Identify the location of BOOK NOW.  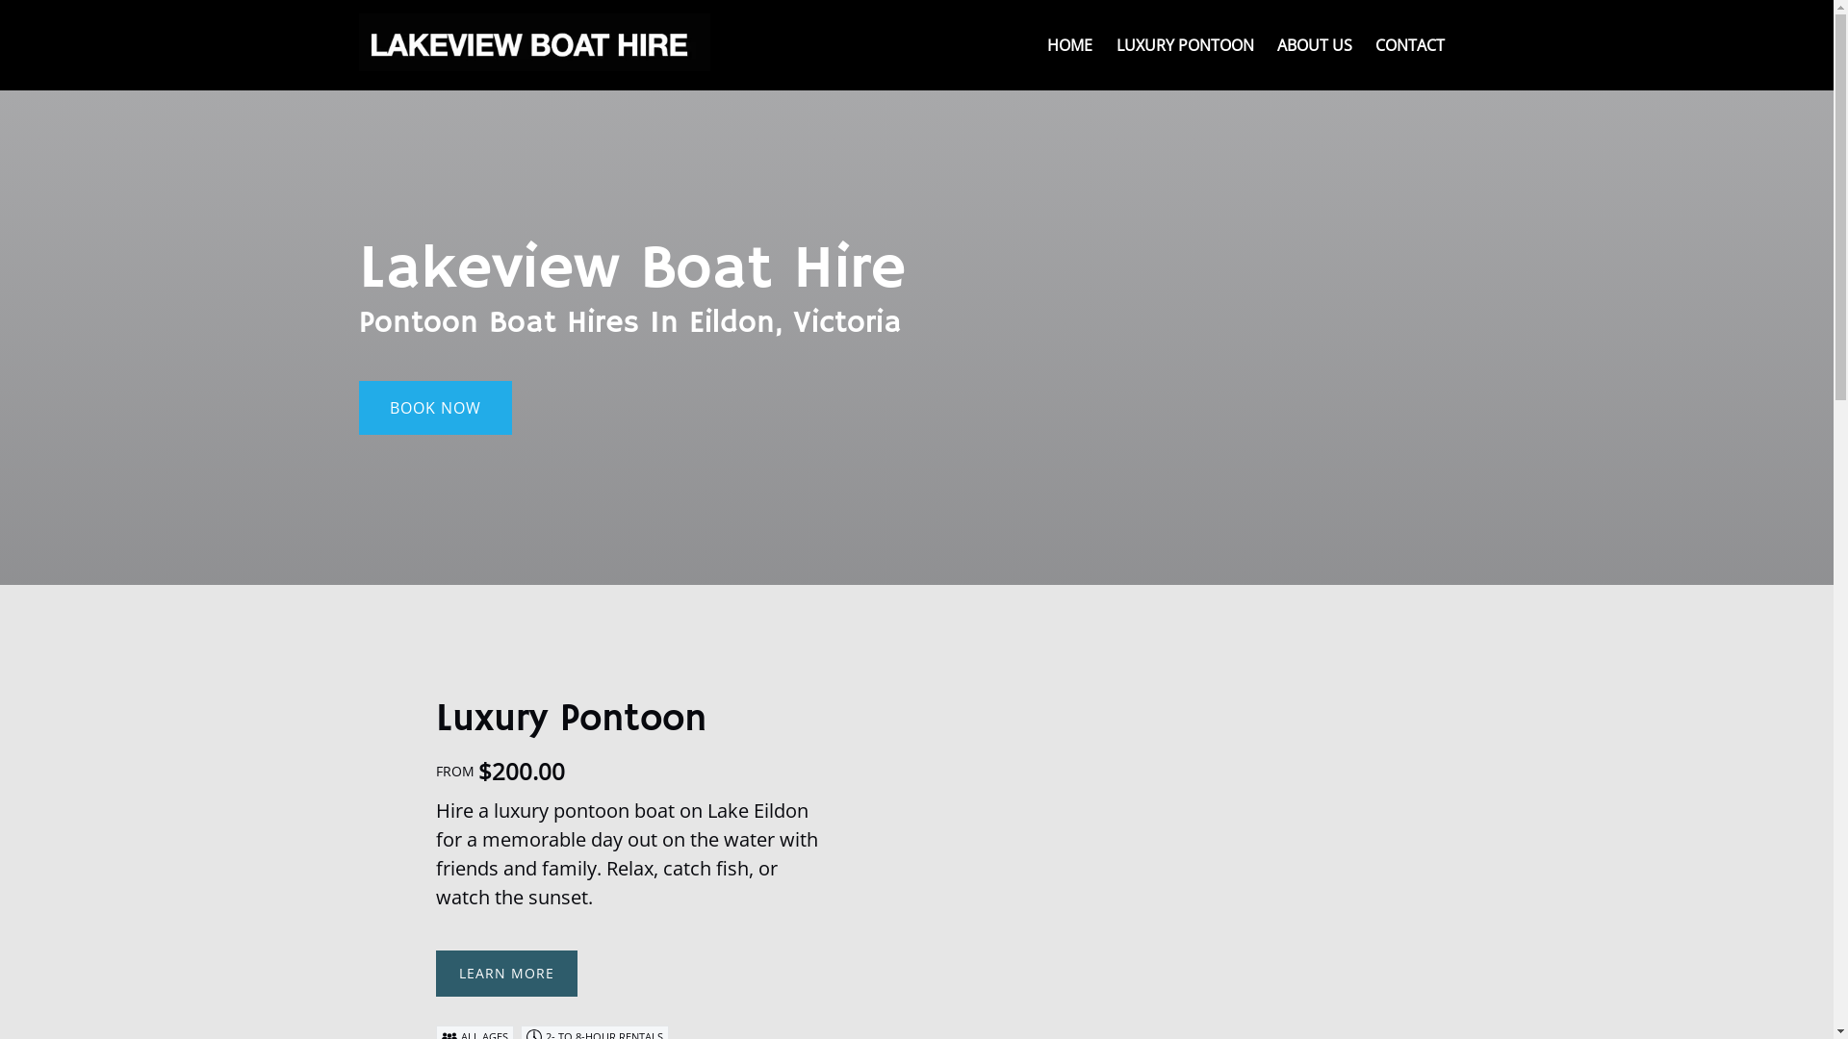
(435, 354).